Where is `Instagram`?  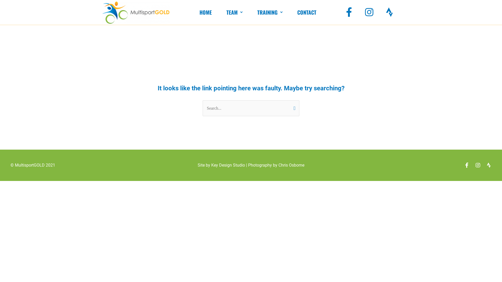
Instagram is located at coordinates (369, 12).